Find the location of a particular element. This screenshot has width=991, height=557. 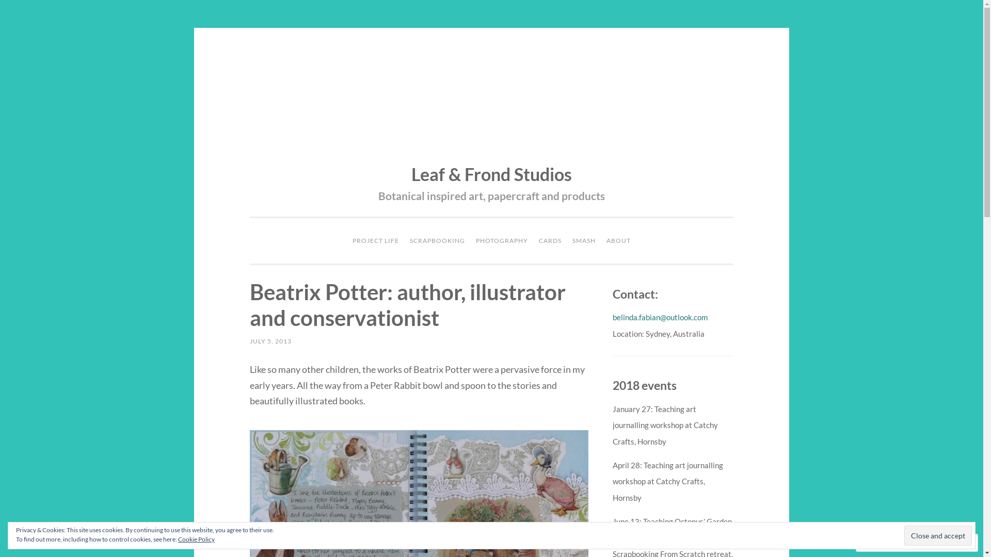

SCRAPBOOKING is located at coordinates (438, 240).